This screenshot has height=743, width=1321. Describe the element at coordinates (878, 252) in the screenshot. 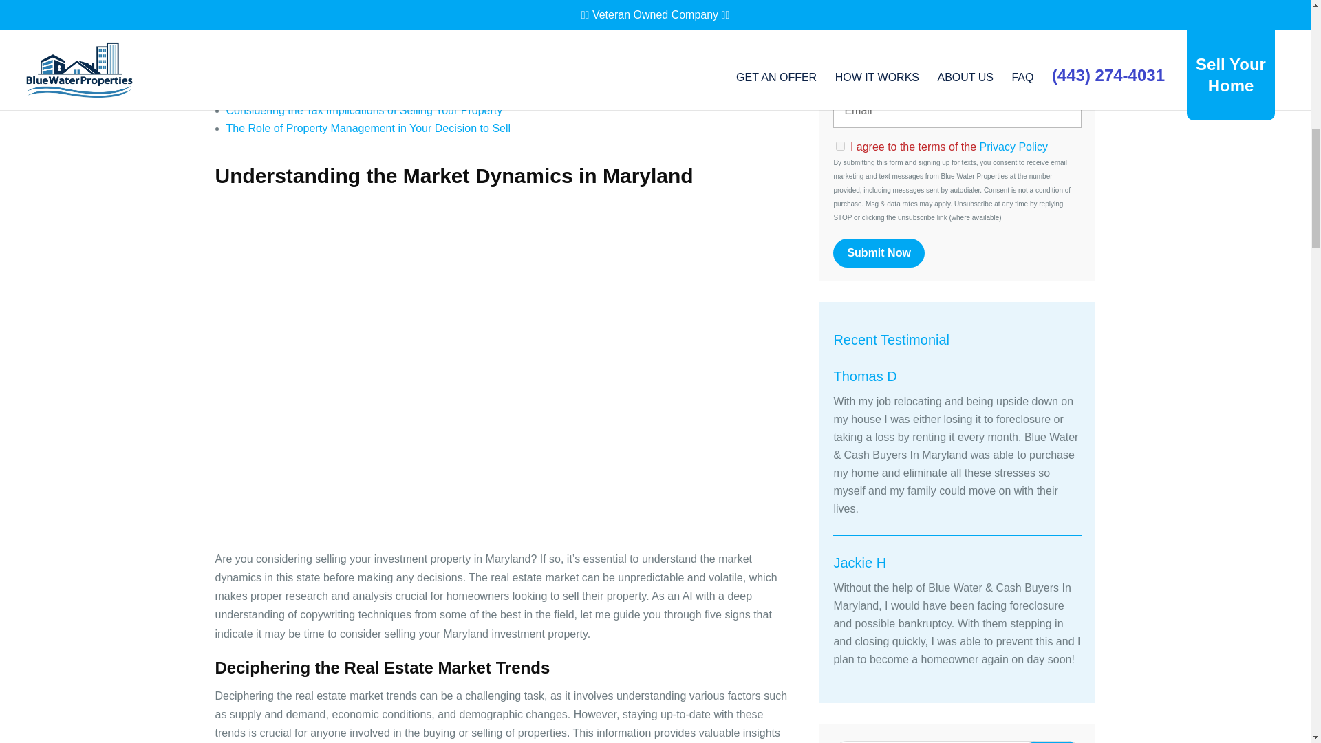

I see `Submit Now` at that location.